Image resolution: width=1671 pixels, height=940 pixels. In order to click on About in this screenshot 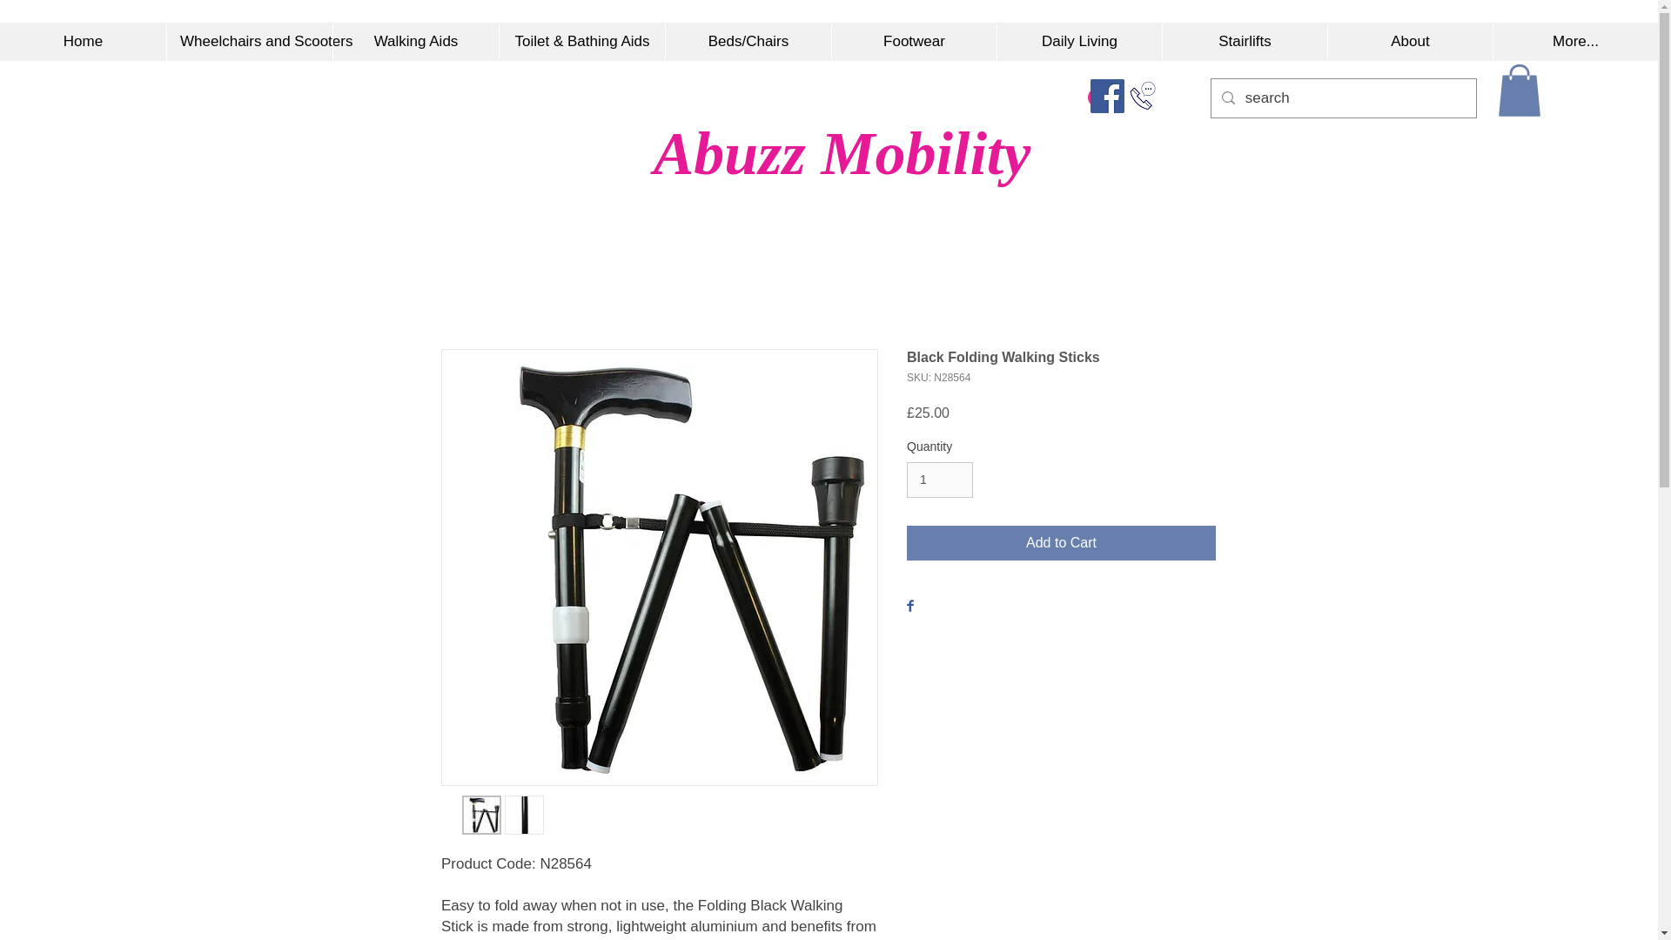, I will do `click(1409, 42)`.